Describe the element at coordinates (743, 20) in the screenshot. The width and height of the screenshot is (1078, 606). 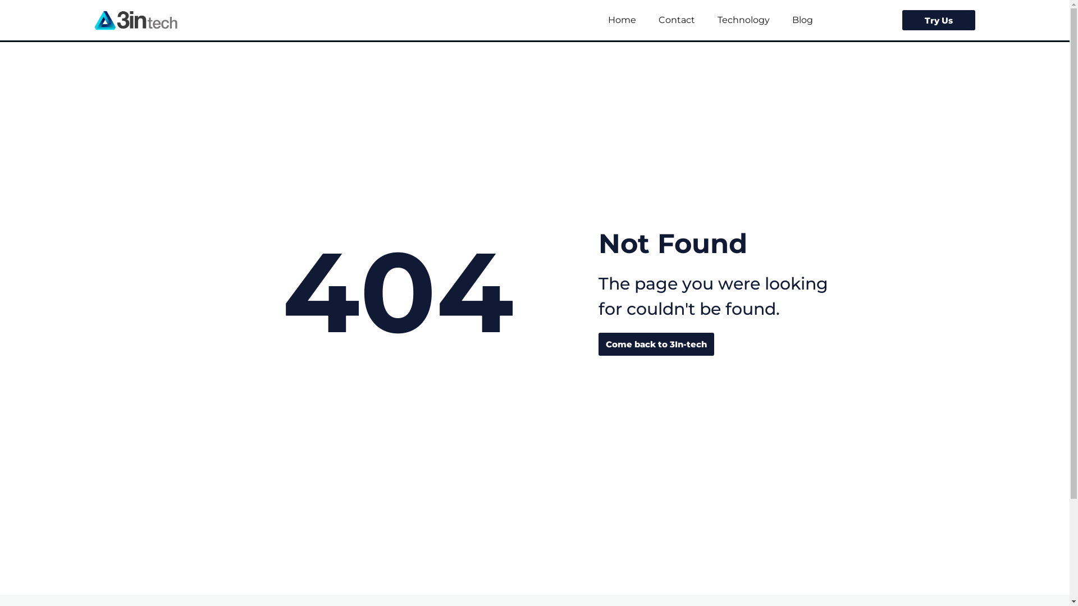
I see `Technology` at that location.